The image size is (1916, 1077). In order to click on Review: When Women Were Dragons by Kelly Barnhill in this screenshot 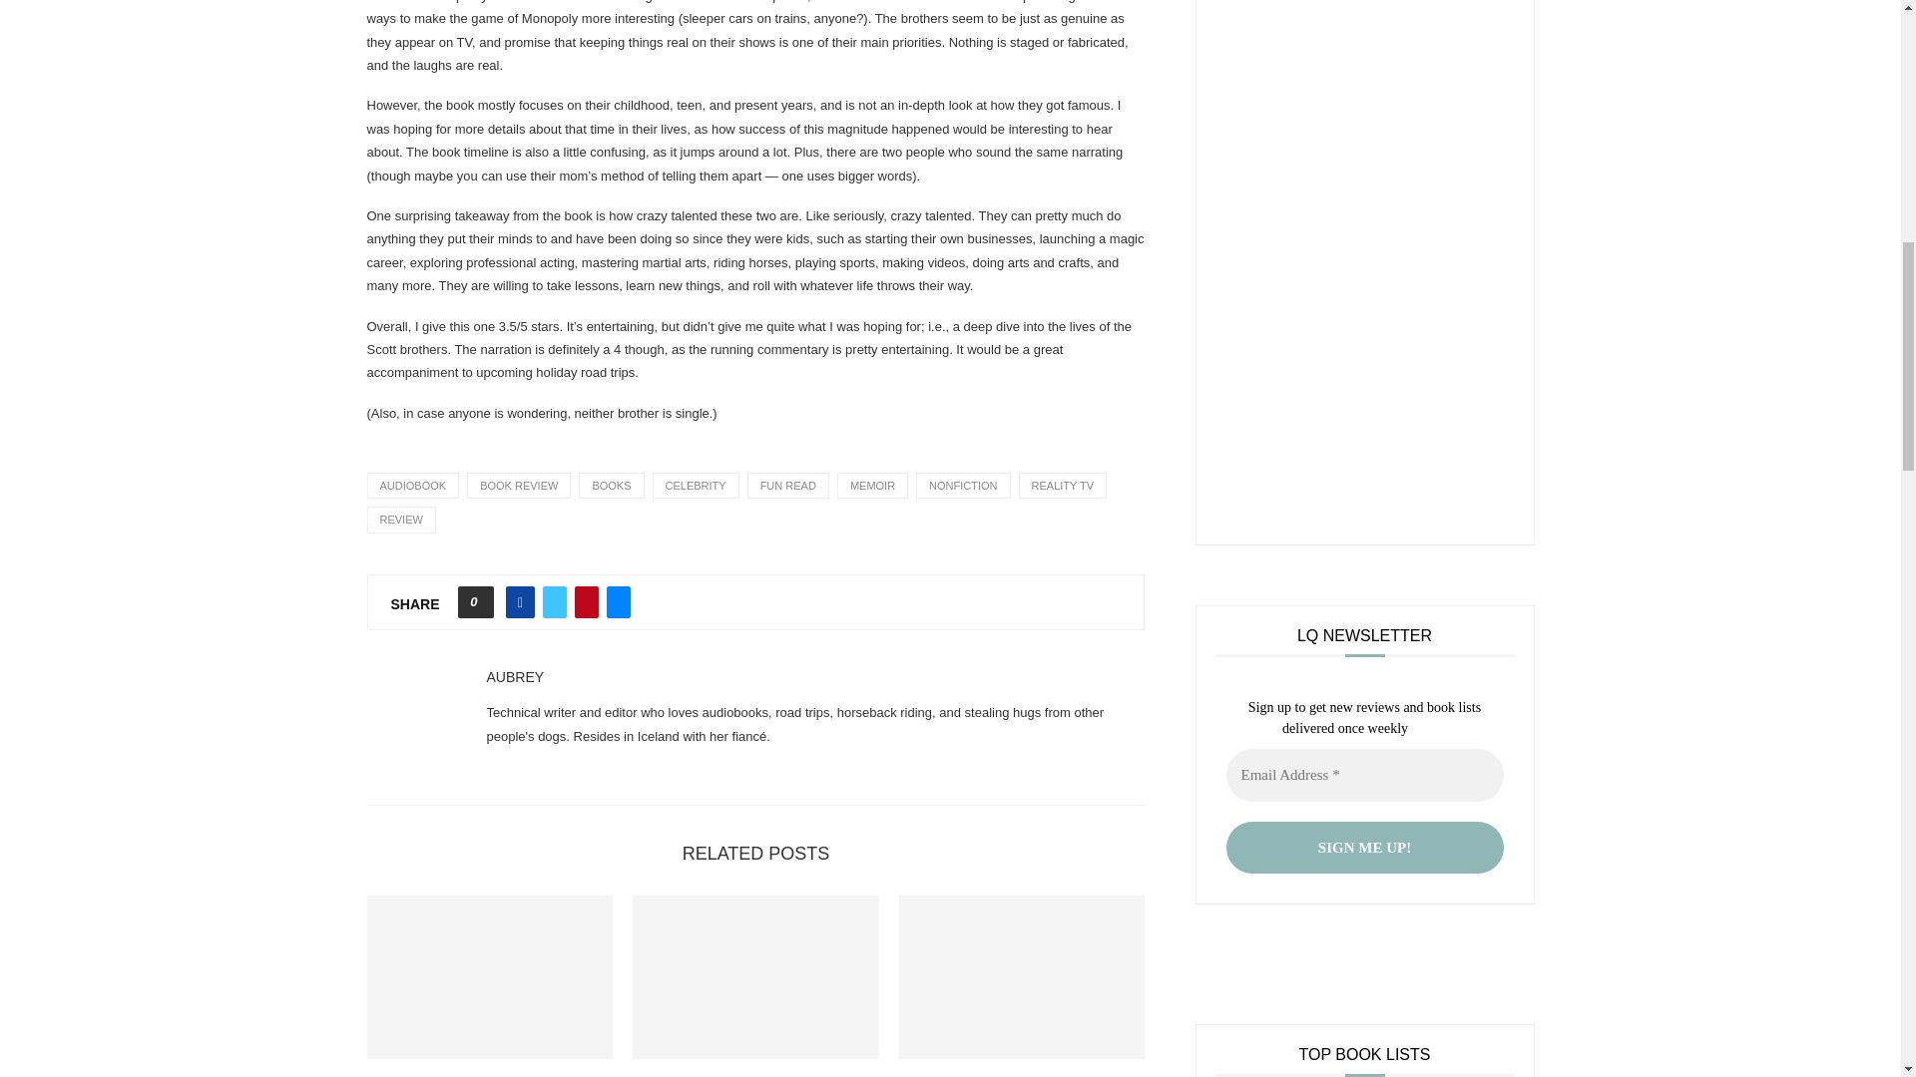, I will do `click(490, 976)`.